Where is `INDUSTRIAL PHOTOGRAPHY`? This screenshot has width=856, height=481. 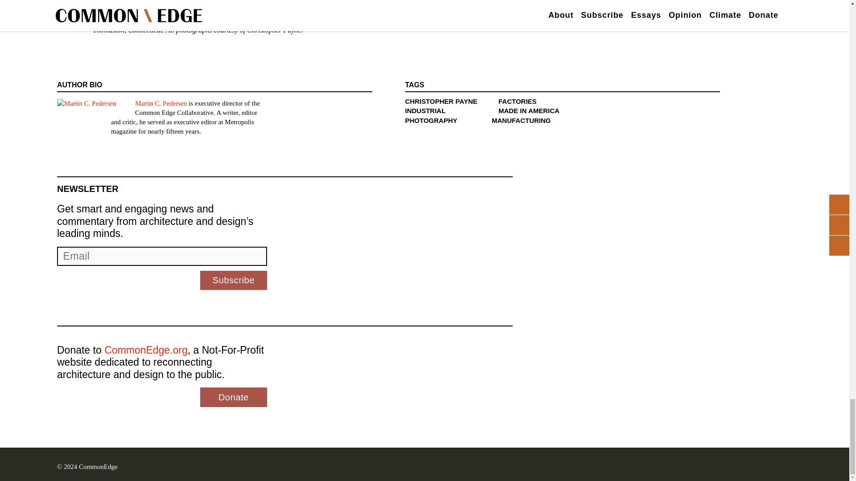
INDUSTRIAL PHOTOGRAPHY is located at coordinates (431, 115).